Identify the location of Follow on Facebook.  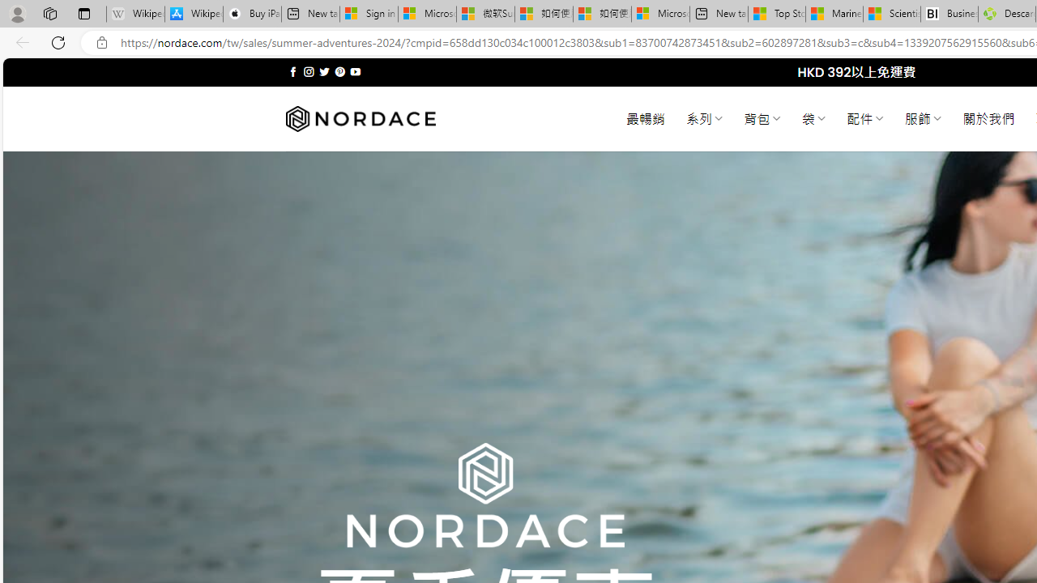
(293, 71).